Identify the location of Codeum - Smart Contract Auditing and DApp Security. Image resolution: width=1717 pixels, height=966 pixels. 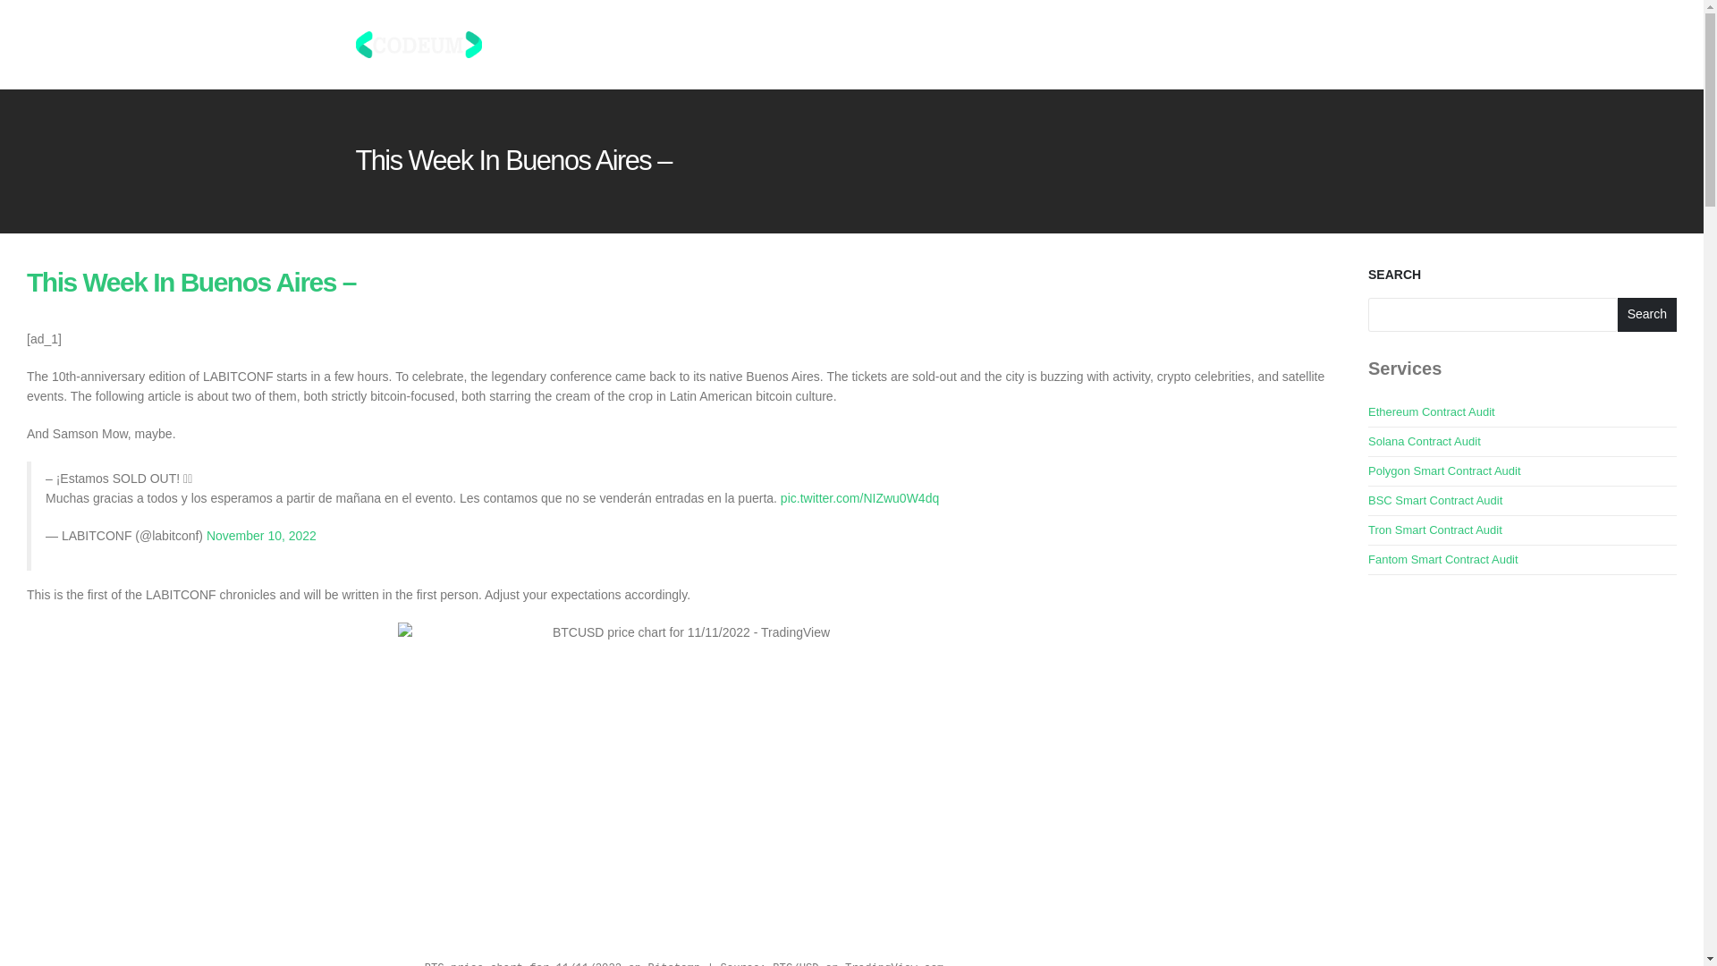
(419, 43).